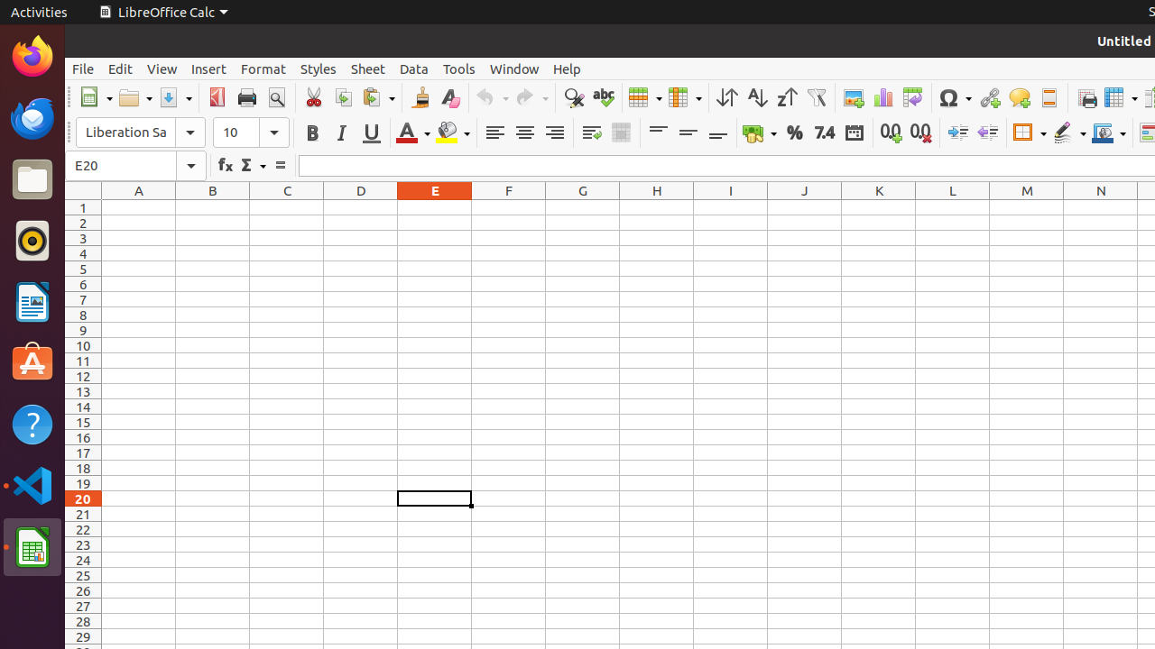 Image resolution: width=1155 pixels, height=649 pixels. Describe the element at coordinates (583, 207) in the screenshot. I see `G1` at that location.